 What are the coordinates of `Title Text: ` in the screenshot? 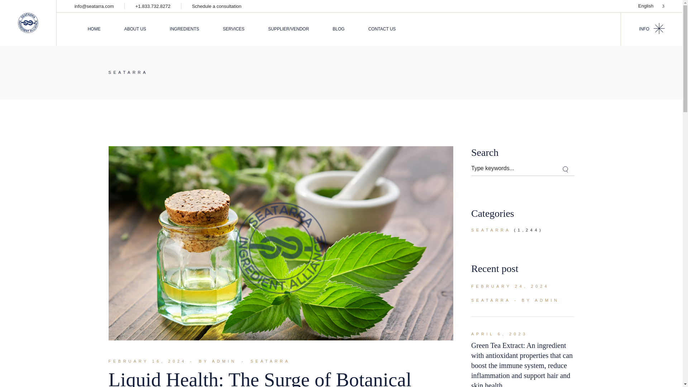 It's located at (500, 334).